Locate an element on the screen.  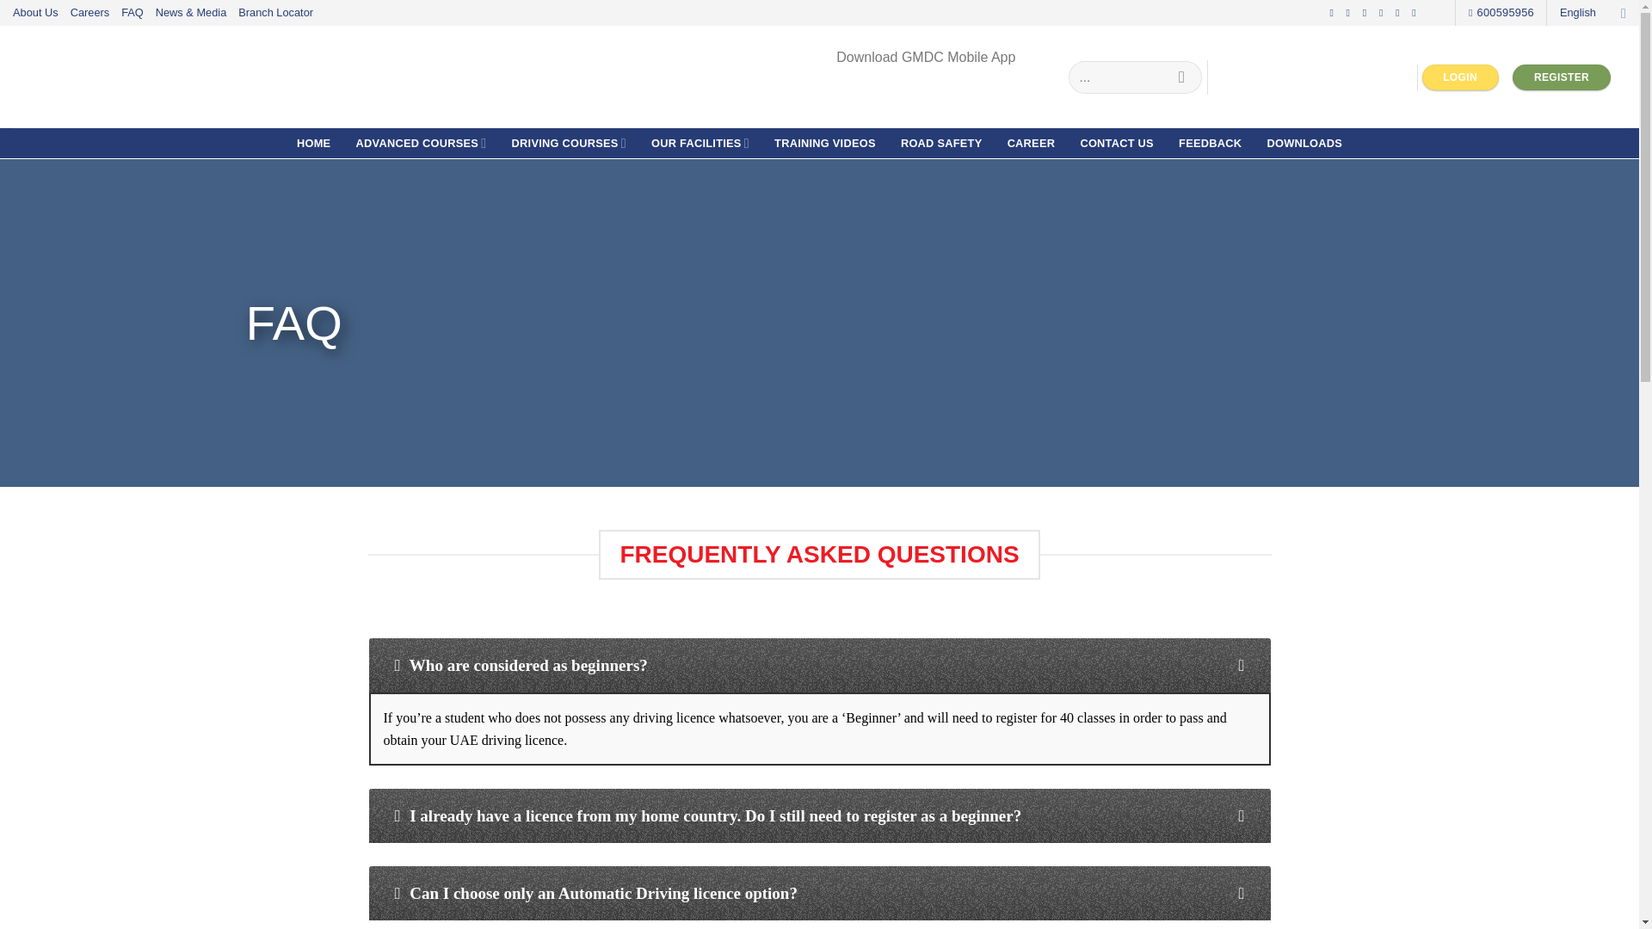
600595956 is located at coordinates (1501, 13).